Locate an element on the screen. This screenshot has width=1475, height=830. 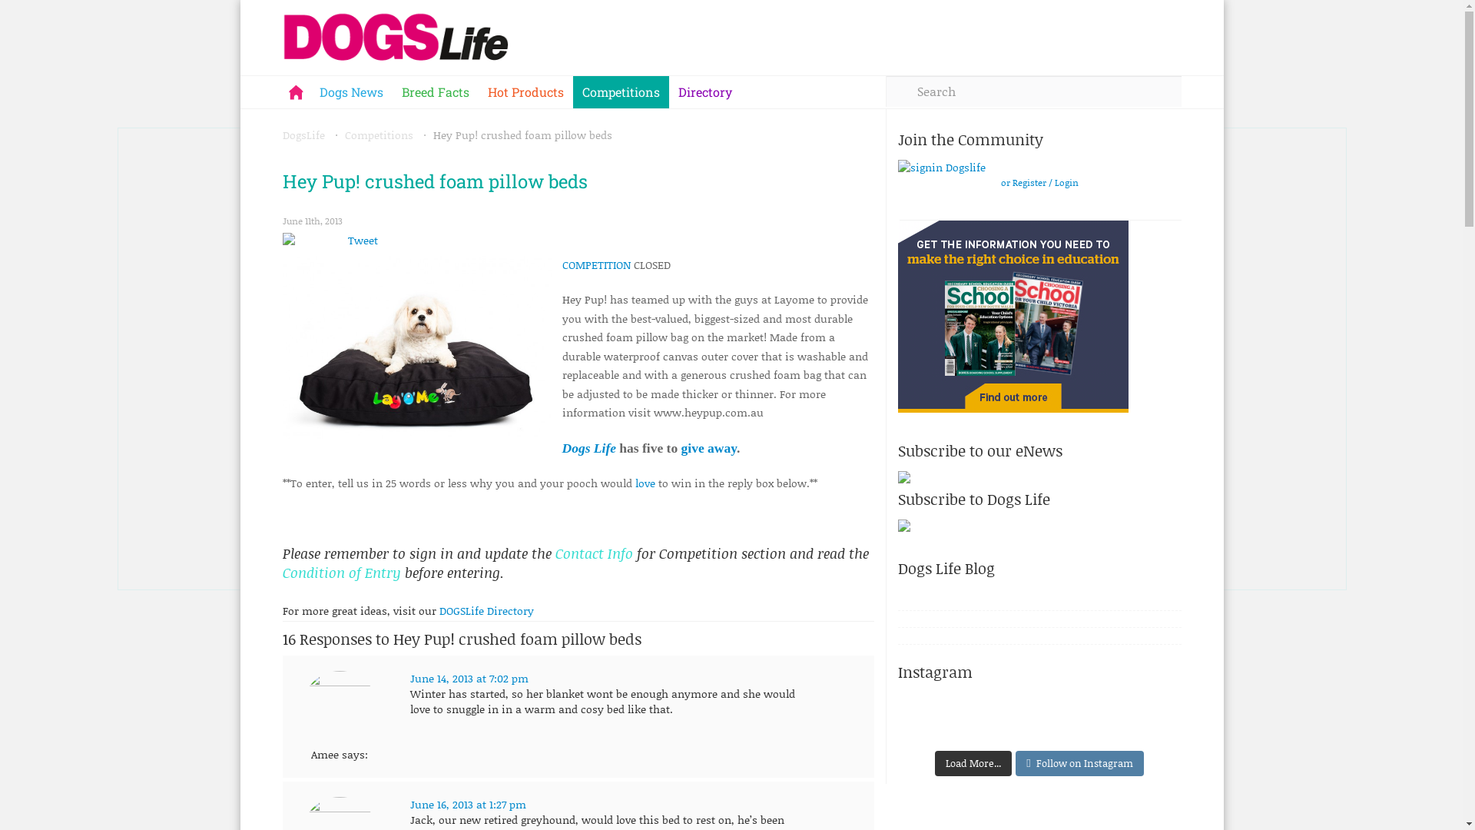
June 16, 2013 at 1:27 pm is located at coordinates (469, 804).